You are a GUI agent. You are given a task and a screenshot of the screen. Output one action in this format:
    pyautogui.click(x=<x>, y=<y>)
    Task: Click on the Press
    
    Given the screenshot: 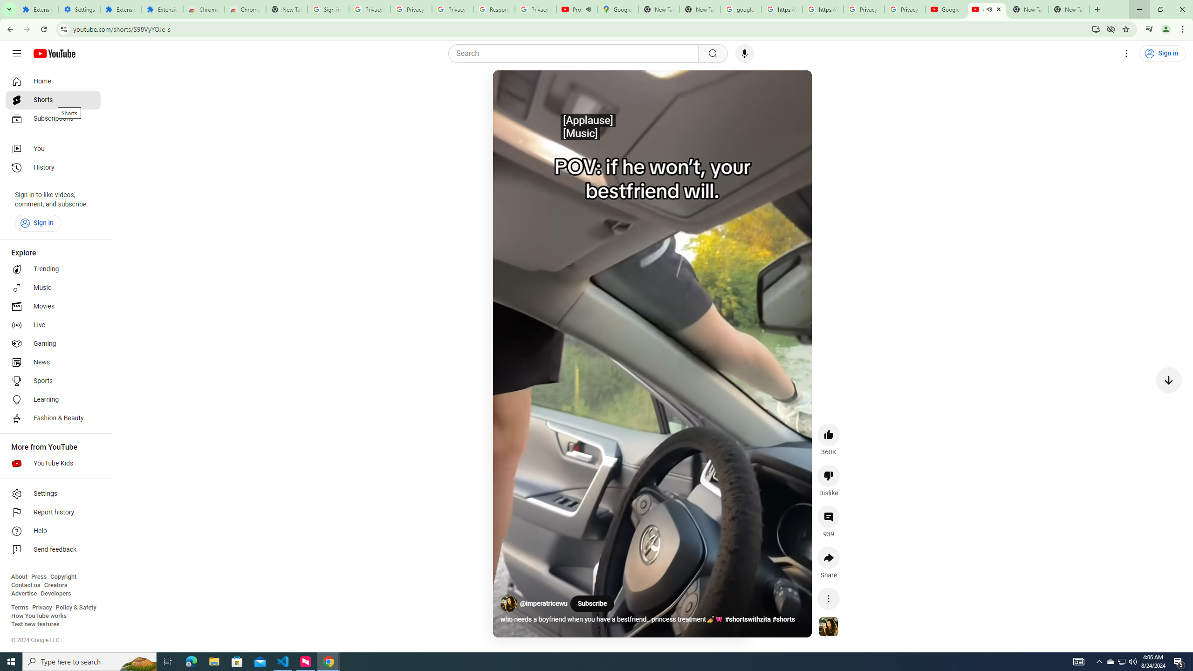 What is the action you would take?
    pyautogui.click(x=38, y=577)
    